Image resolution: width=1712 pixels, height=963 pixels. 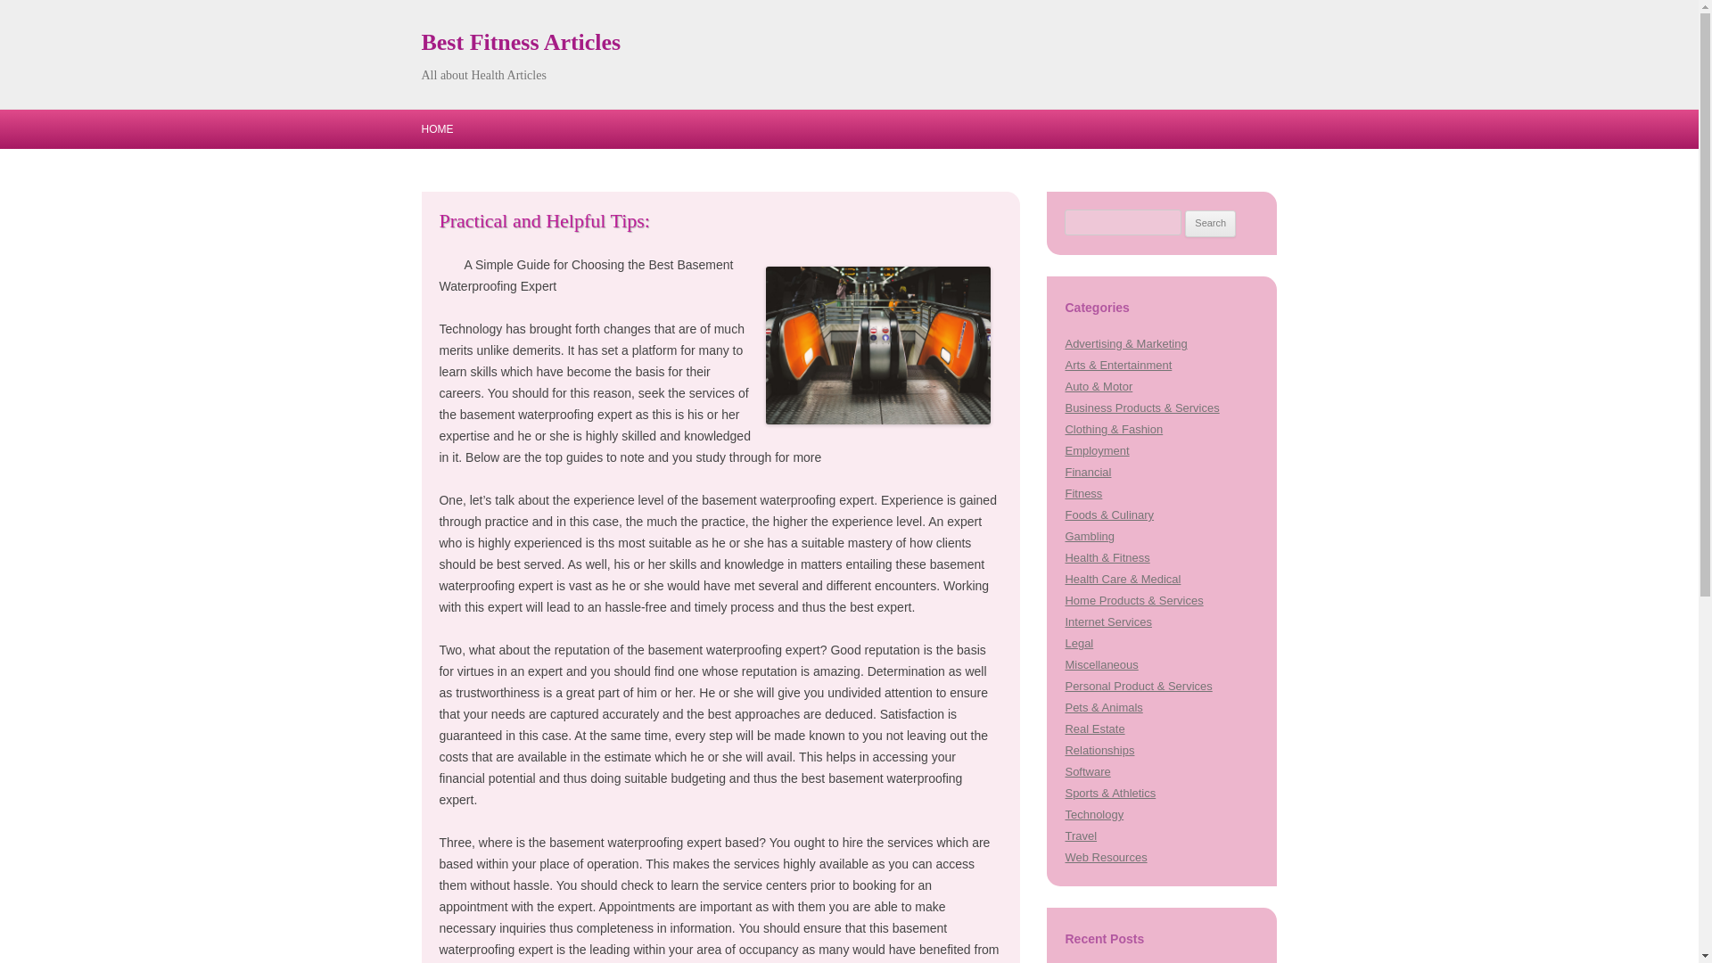 I want to click on Gambling, so click(x=1090, y=537).